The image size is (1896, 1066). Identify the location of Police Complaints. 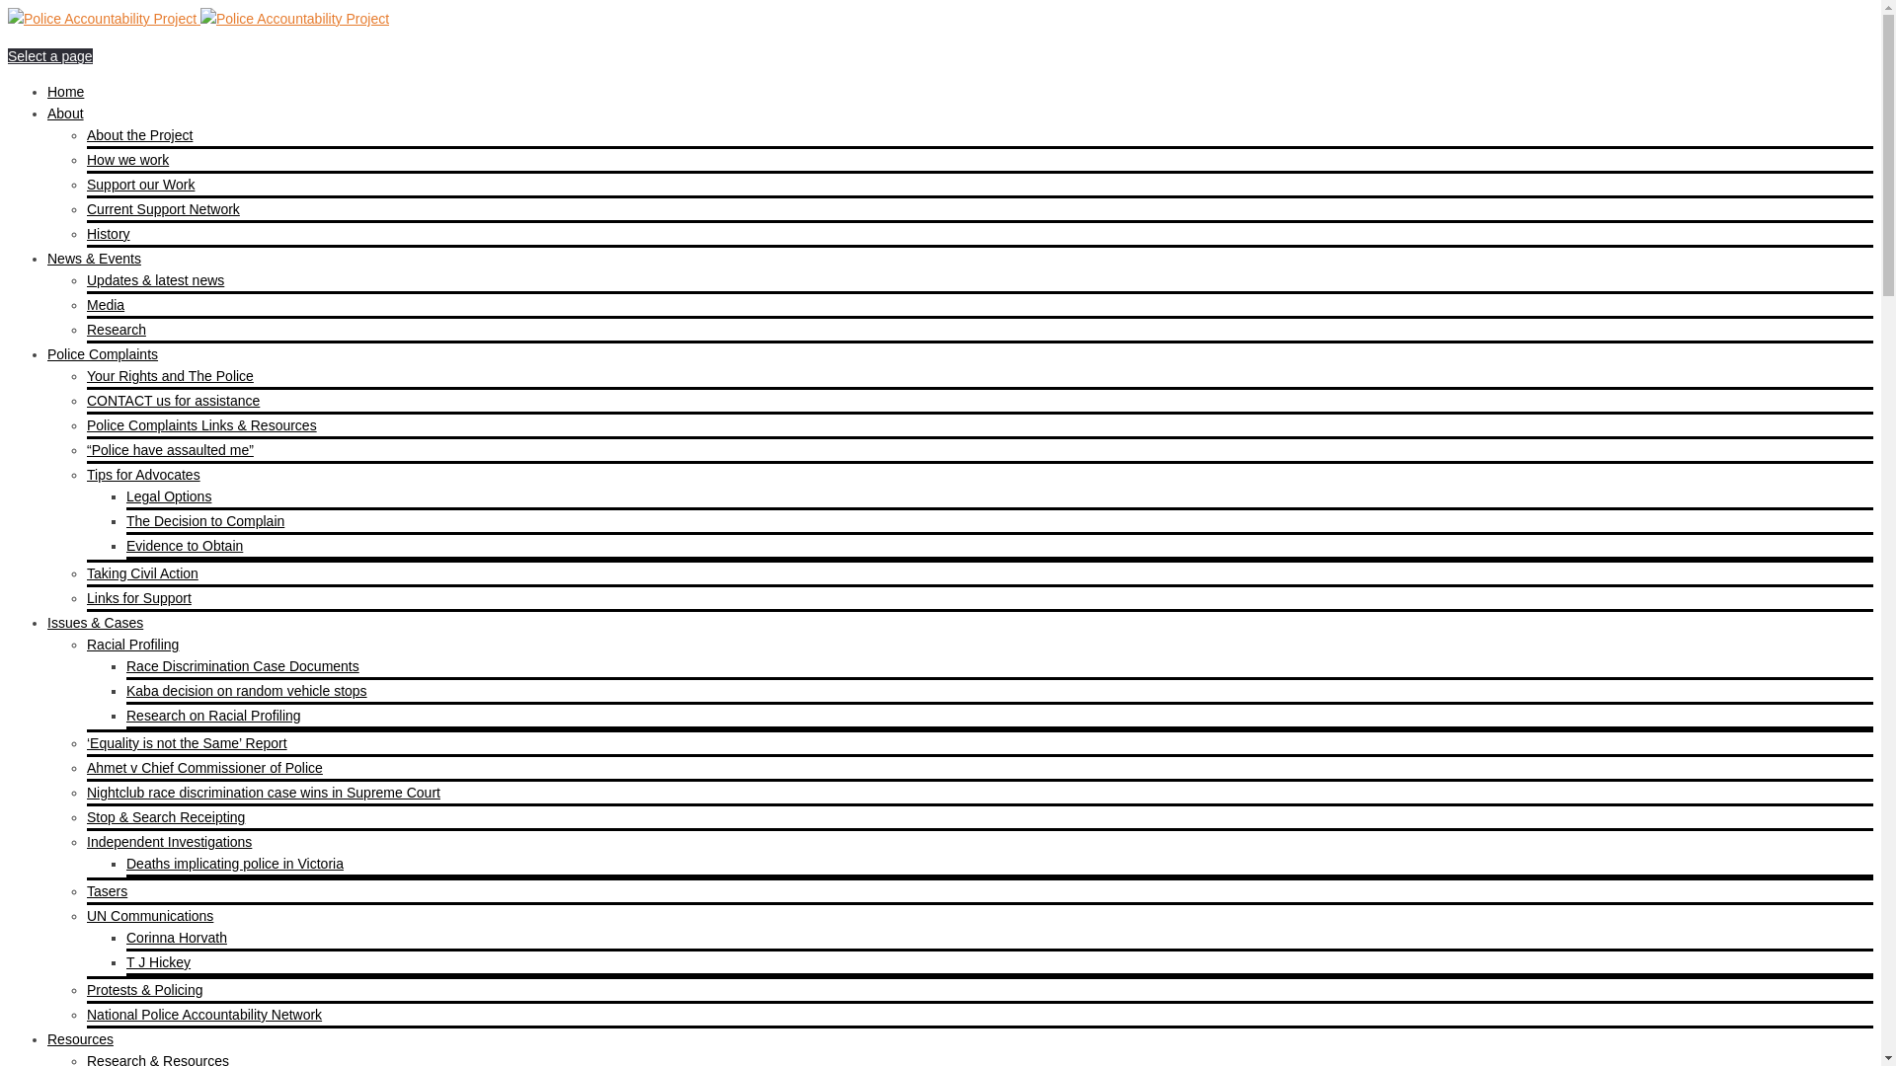
(103, 354).